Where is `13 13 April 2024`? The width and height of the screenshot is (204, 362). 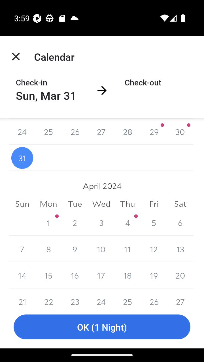
13 13 April 2024 is located at coordinates (180, 249).